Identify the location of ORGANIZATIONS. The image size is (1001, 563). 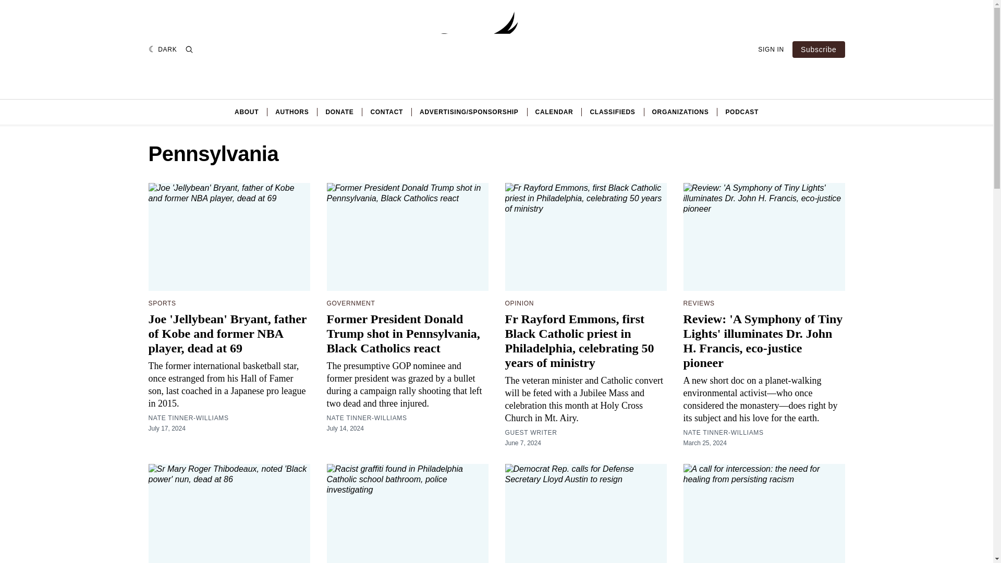
(680, 112).